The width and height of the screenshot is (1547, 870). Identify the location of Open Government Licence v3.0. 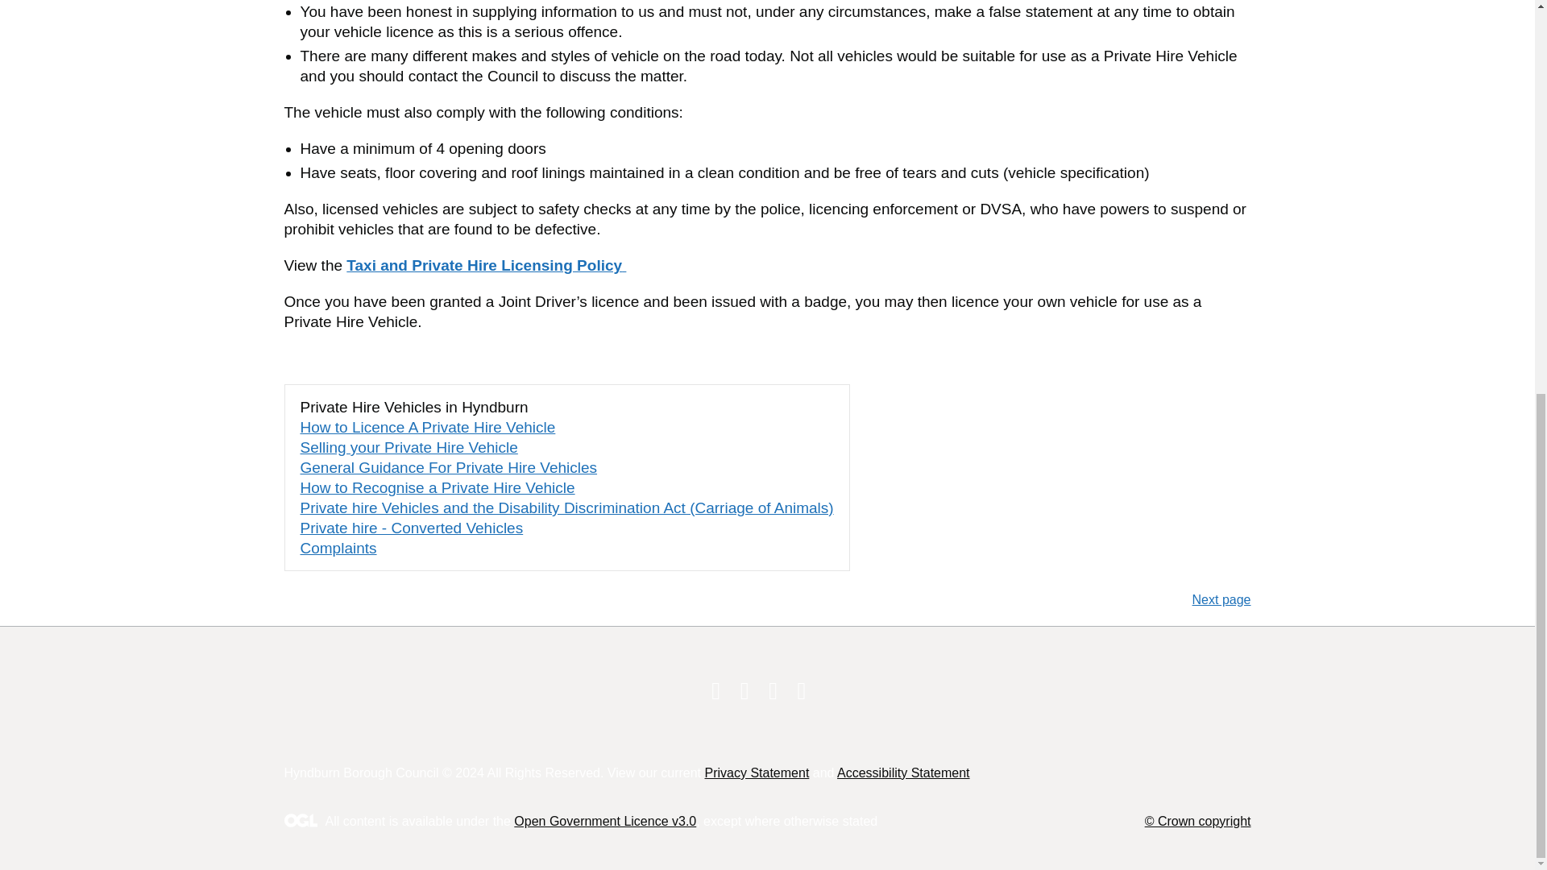
(604, 821).